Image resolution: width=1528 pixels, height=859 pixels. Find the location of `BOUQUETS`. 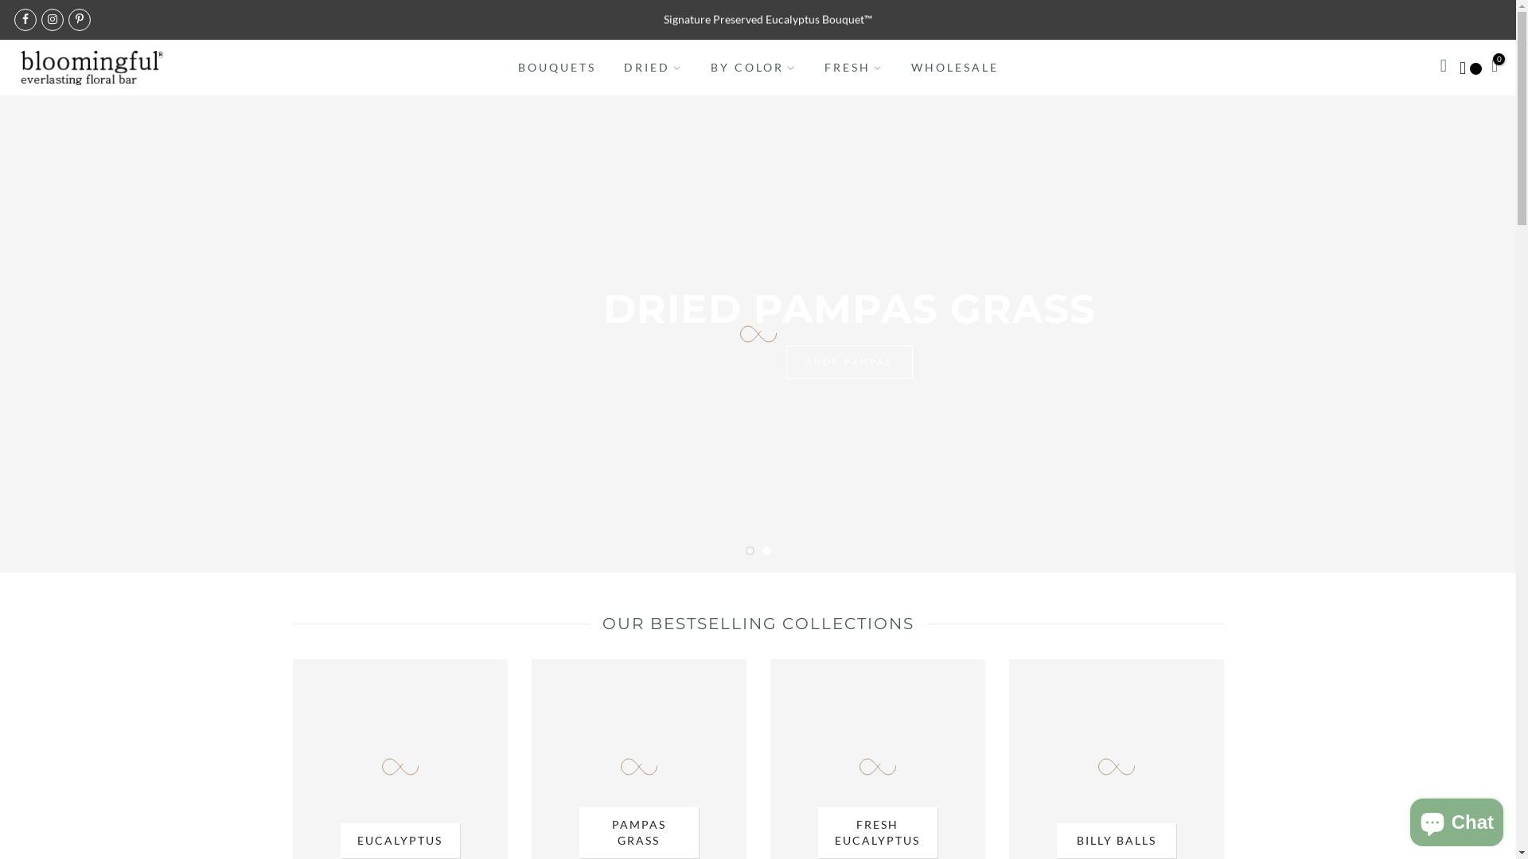

BOUQUETS is located at coordinates (557, 68).